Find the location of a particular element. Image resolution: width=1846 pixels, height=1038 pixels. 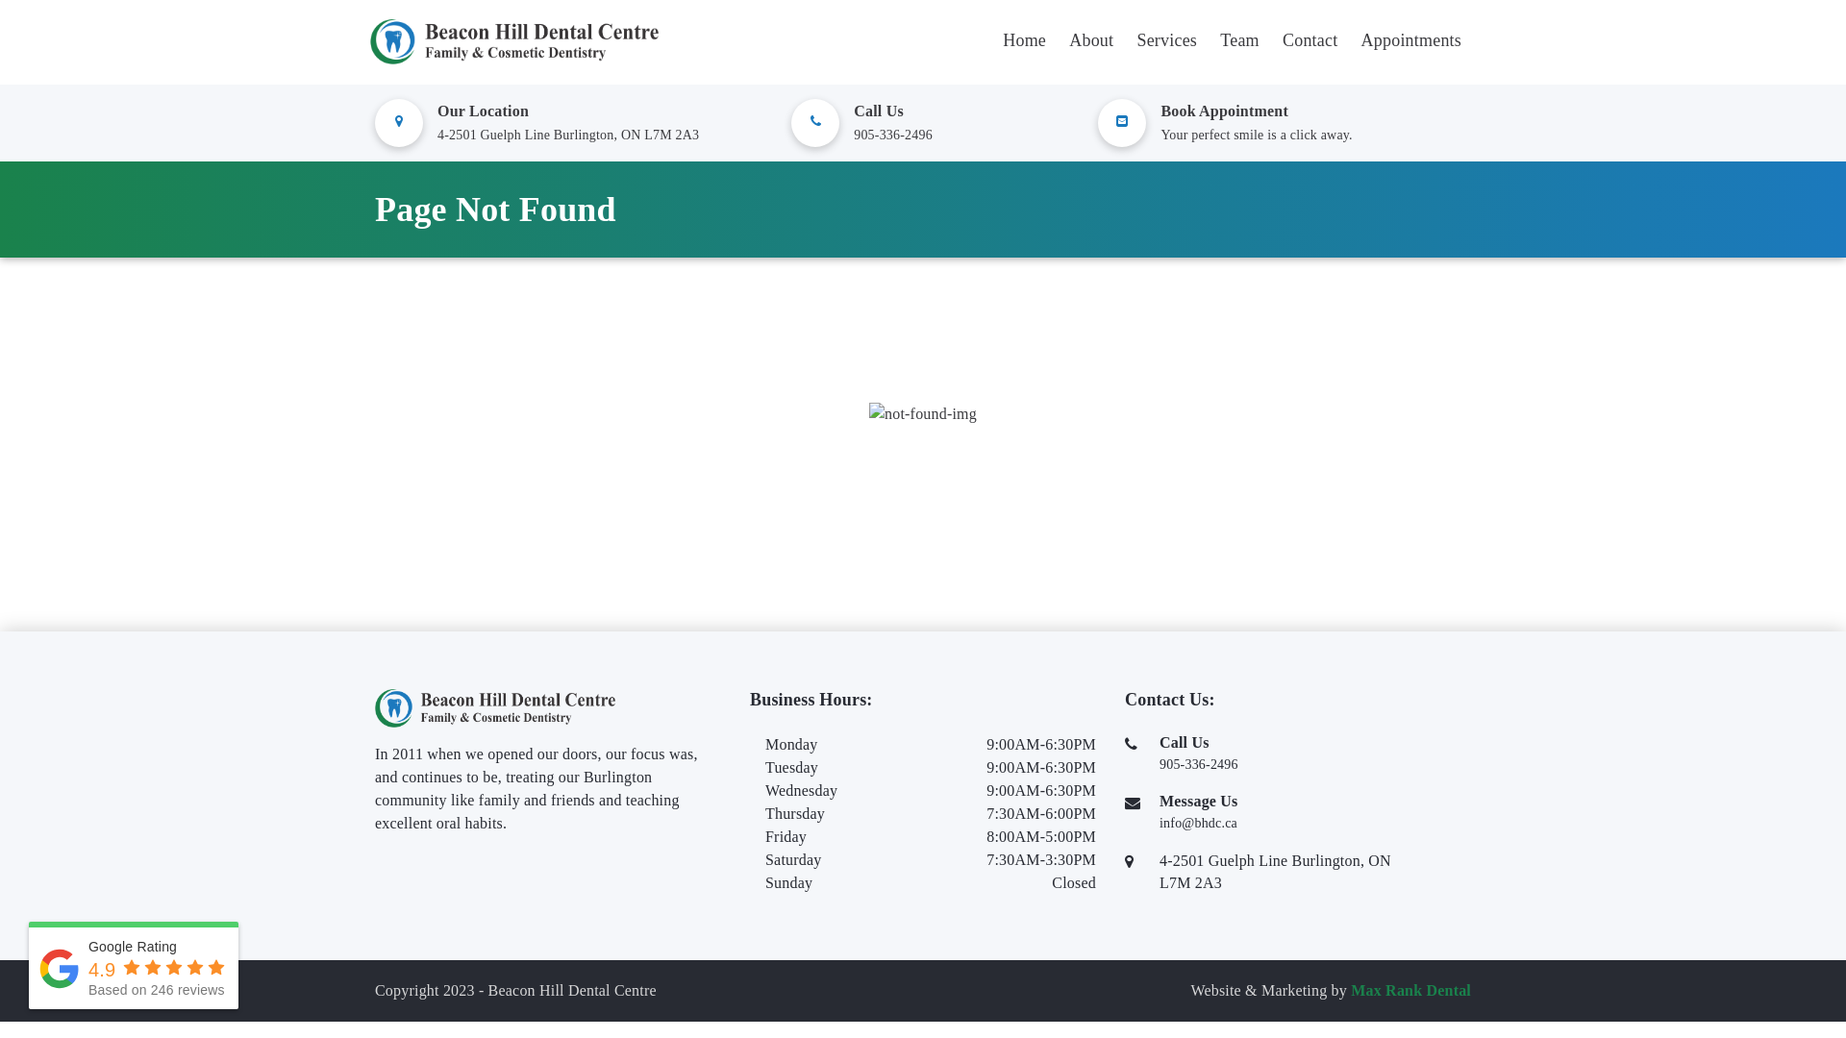

Max Rank Dental is located at coordinates (1411, 991).